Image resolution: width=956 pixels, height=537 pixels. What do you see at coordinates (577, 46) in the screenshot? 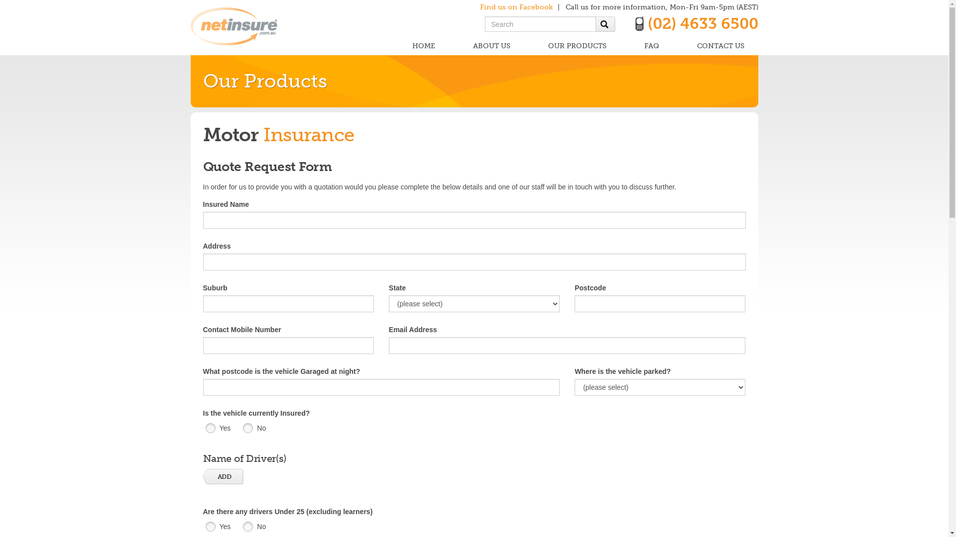
I see `OUR PRODUCTS` at bounding box center [577, 46].